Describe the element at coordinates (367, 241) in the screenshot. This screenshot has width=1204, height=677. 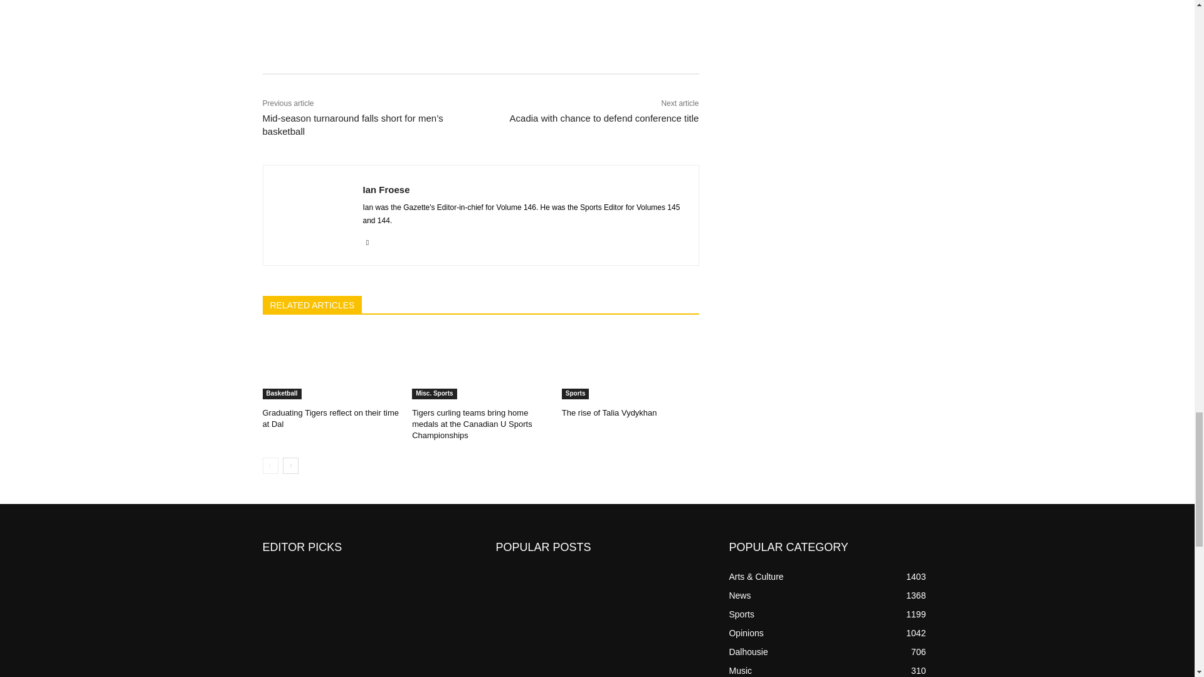
I see `twitter` at that location.